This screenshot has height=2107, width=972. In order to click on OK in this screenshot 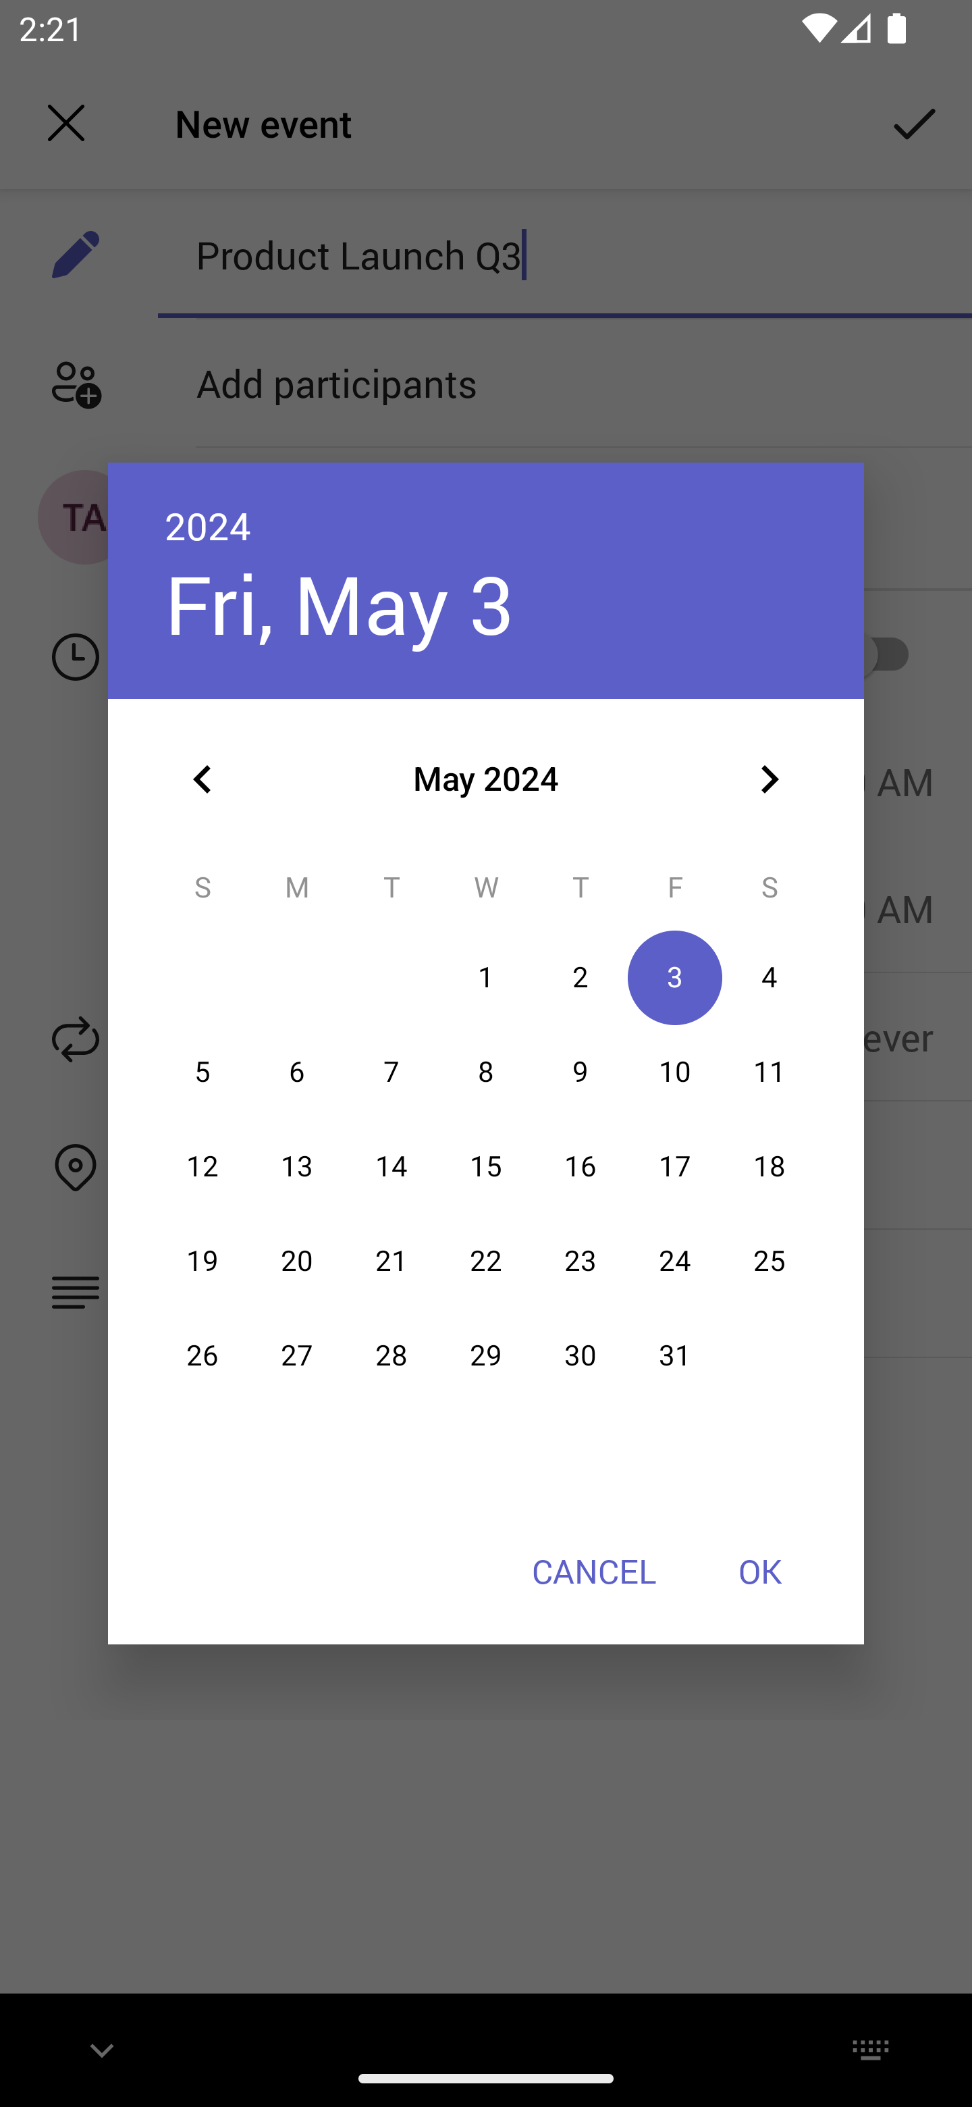, I will do `click(760, 1571)`.